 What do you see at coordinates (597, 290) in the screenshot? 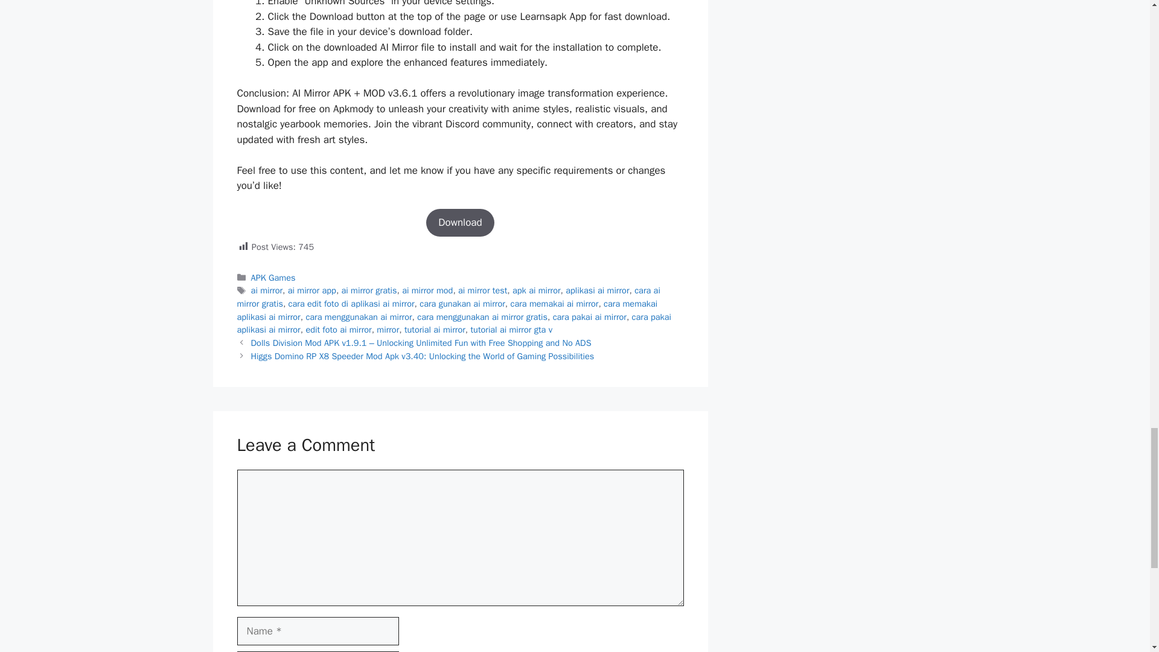
I see `aplikasi ai mirror` at bounding box center [597, 290].